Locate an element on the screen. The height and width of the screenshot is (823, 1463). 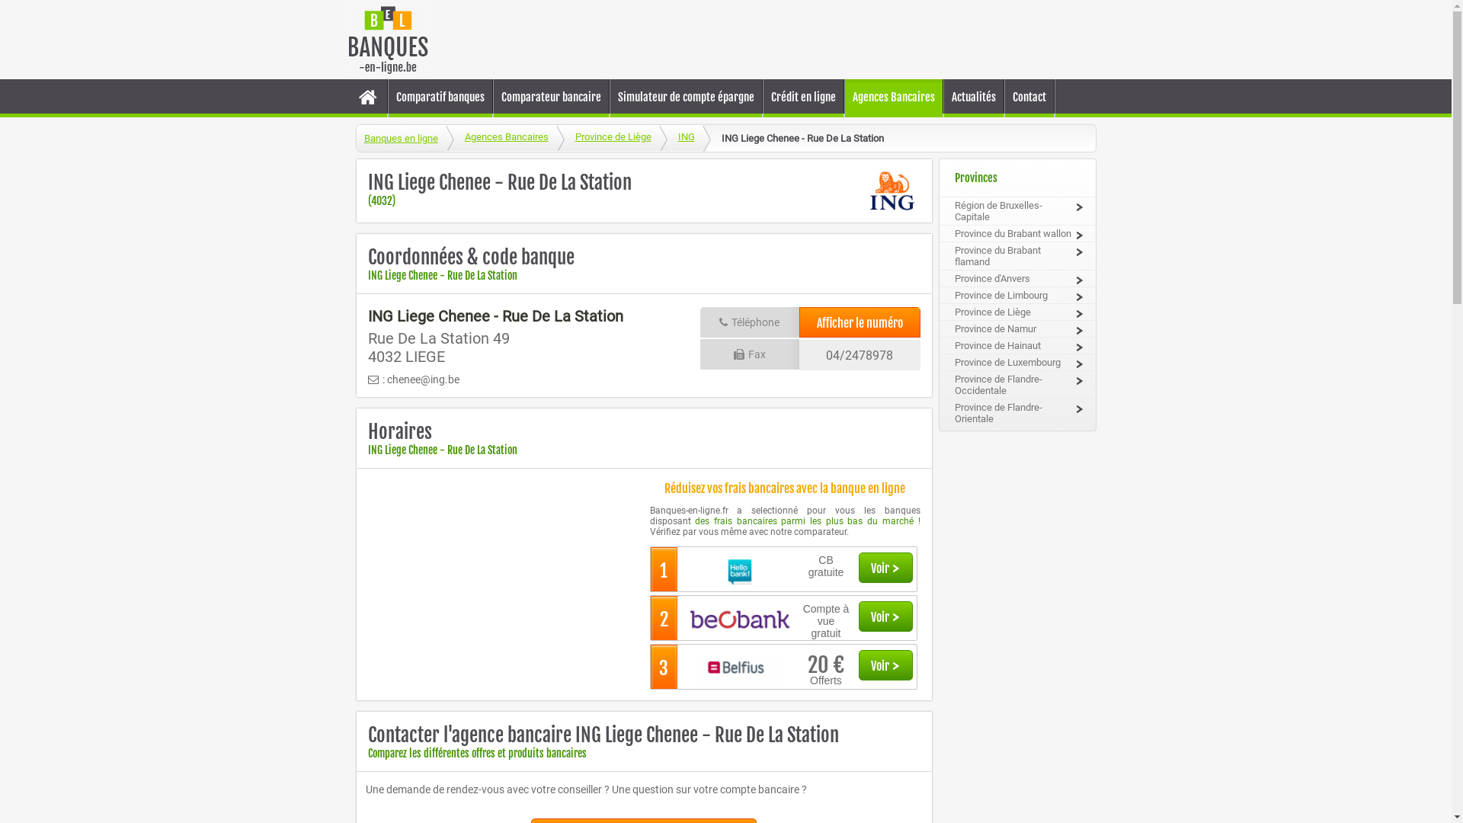
Province de Luxembourg is located at coordinates (1016, 363).